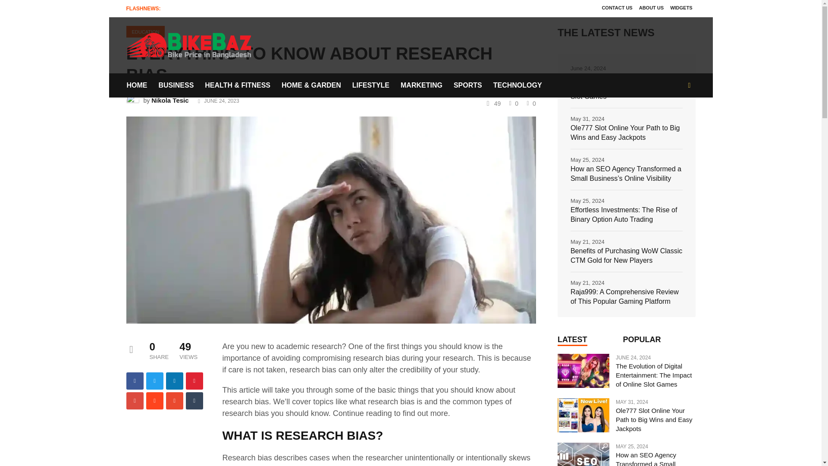 This screenshot has width=828, height=466. Describe the element at coordinates (617, 8) in the screenshot. I see `CONTACT US` at that location.